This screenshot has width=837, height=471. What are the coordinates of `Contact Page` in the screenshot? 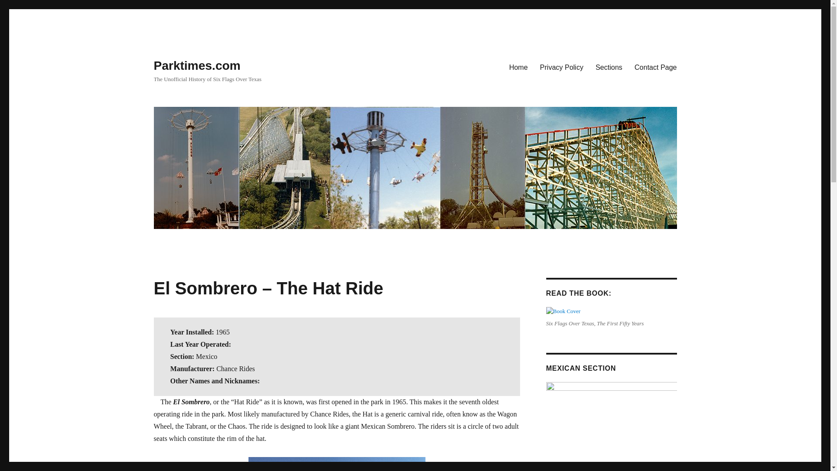 It's located at (656, 67).